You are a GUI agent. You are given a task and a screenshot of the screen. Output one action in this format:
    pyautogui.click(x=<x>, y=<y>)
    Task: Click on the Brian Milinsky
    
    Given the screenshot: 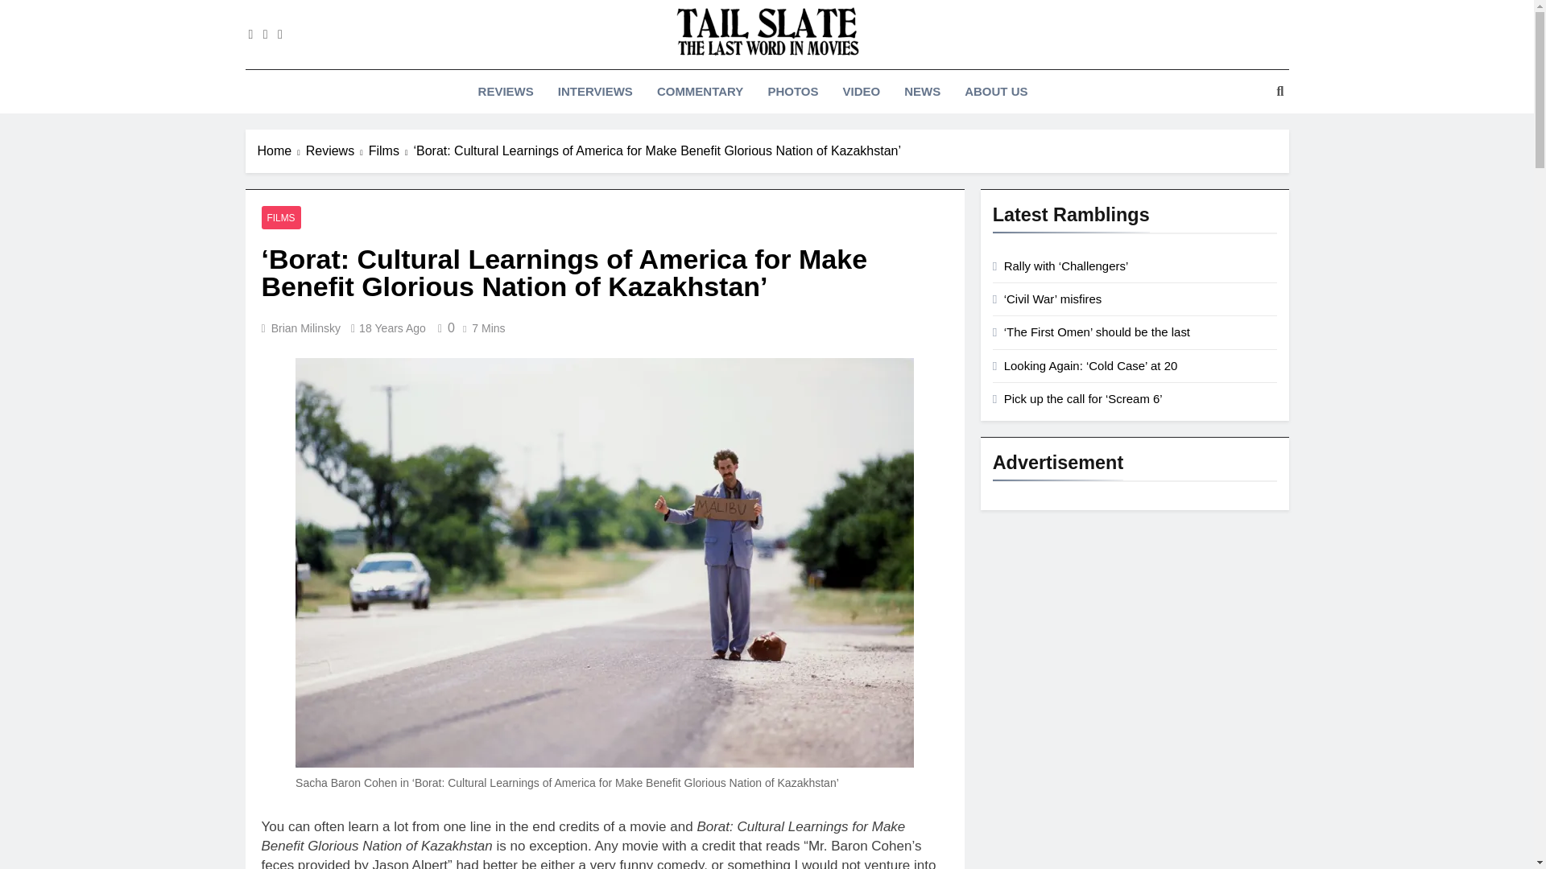 What is the action you would take?
    pyautogui.click(x=306, y=327)
    